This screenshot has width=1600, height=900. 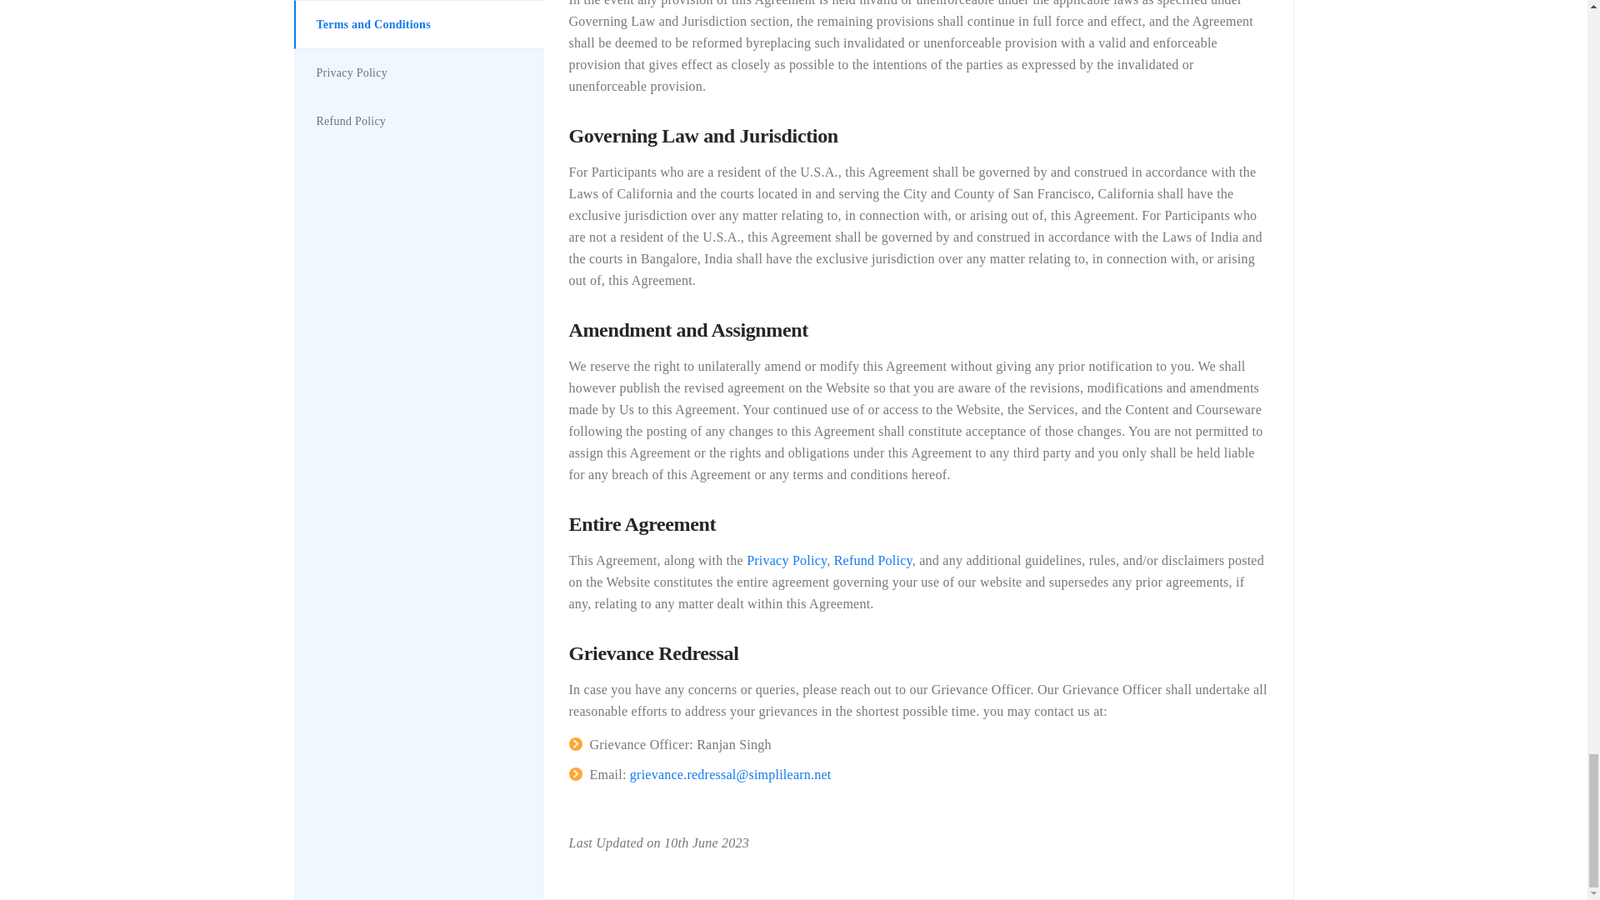 I want to click on Privacy Policy, so click(x=787, y=560).